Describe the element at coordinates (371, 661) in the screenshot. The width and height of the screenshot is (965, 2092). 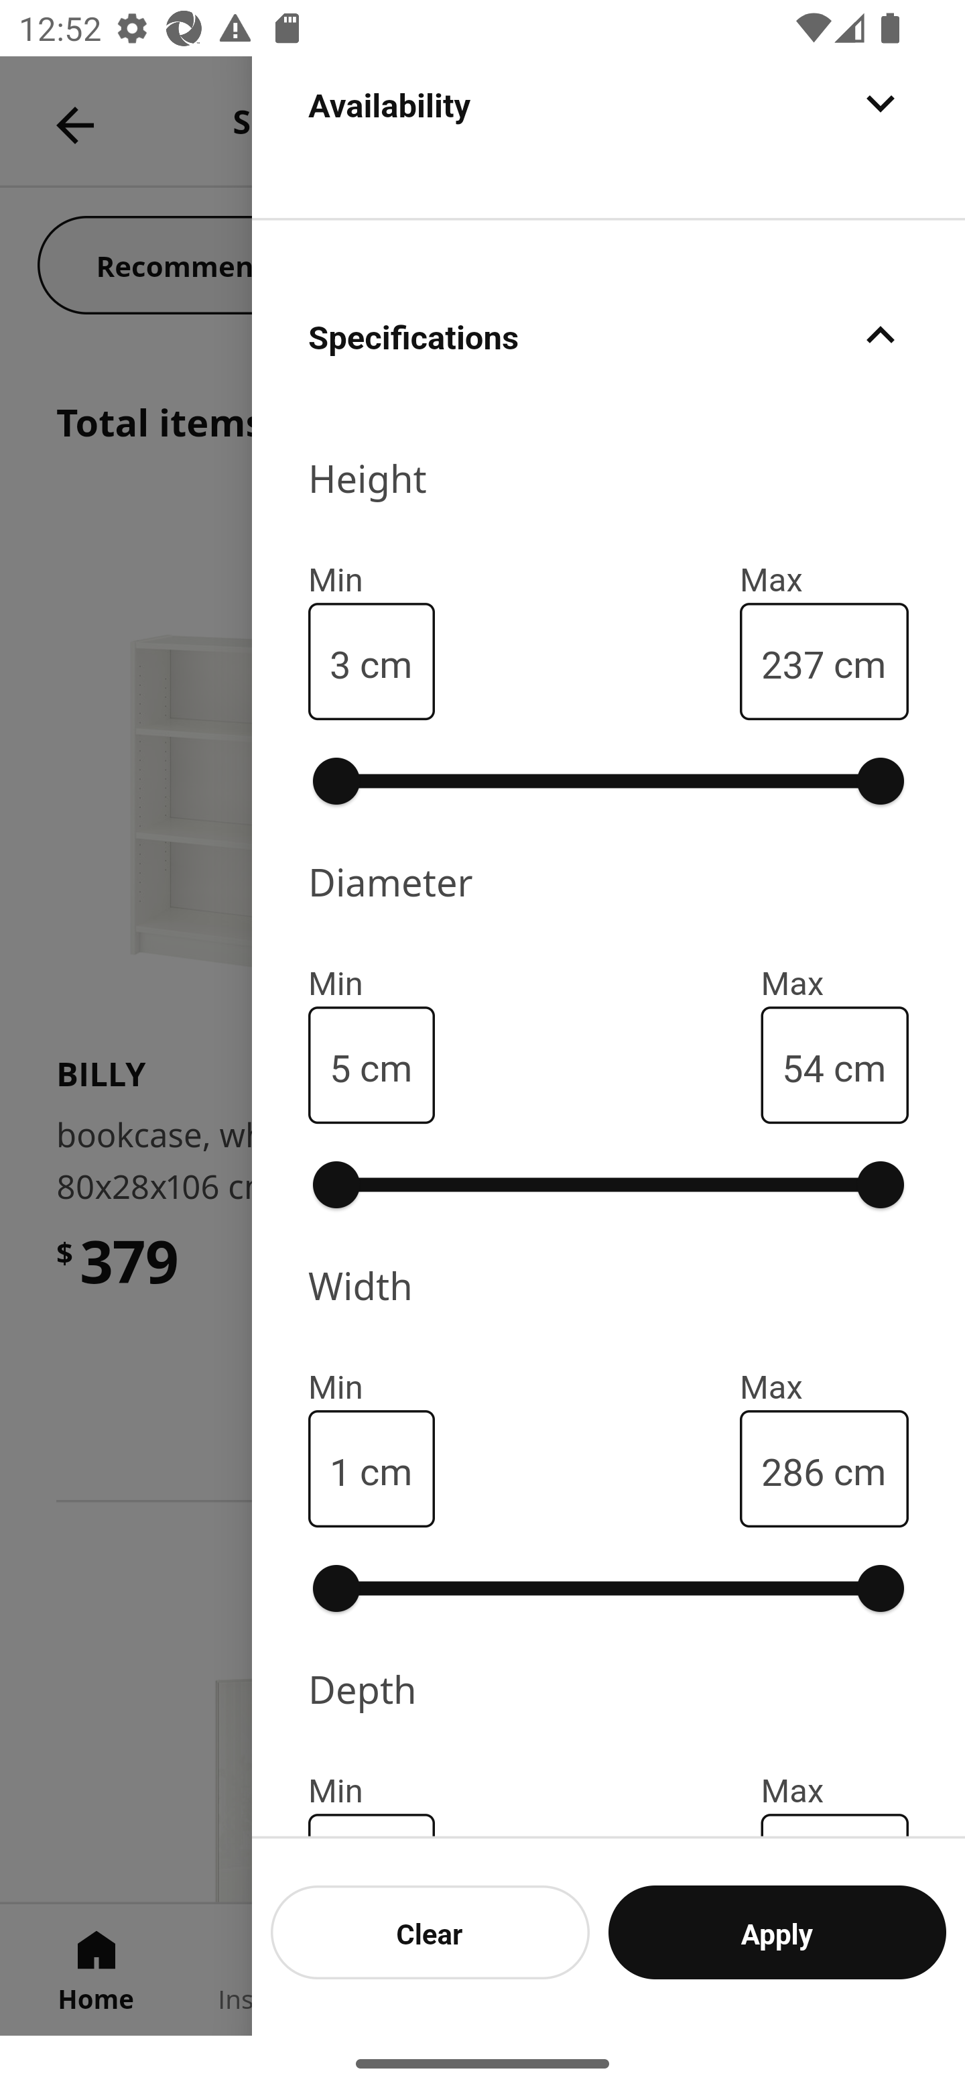
I see ` cm 3` at that location.